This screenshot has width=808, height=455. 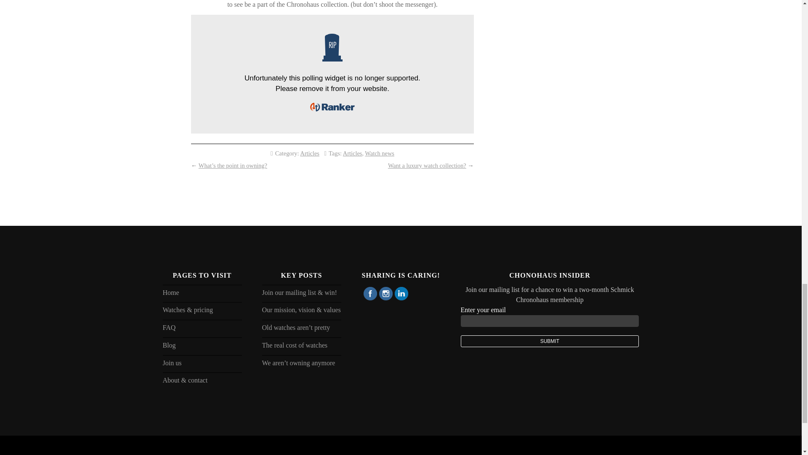 I want to click on Home, so click(x=202, y=293).